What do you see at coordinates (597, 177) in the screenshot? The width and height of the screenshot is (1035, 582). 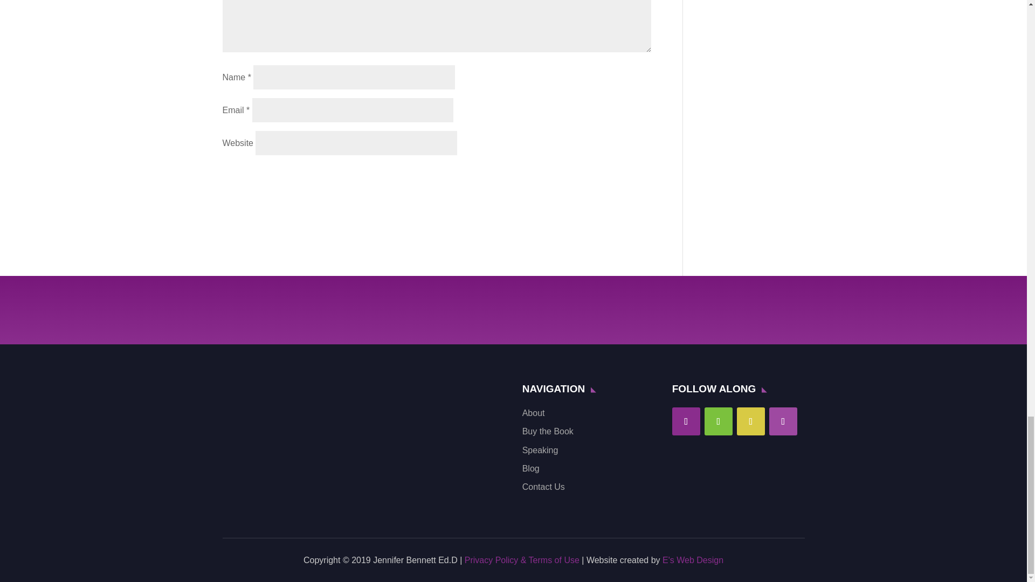 I see `Submit Comment` at bounding box center [597, 177].